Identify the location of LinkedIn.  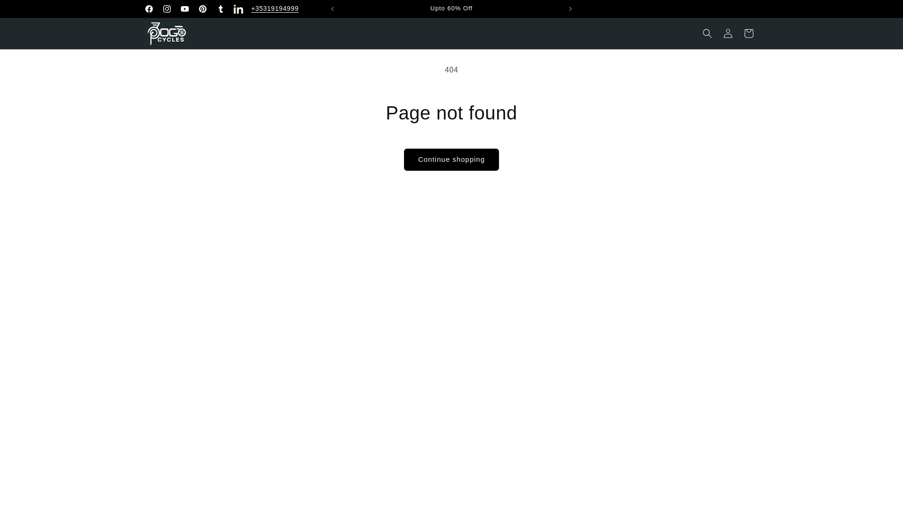
(238, 8).